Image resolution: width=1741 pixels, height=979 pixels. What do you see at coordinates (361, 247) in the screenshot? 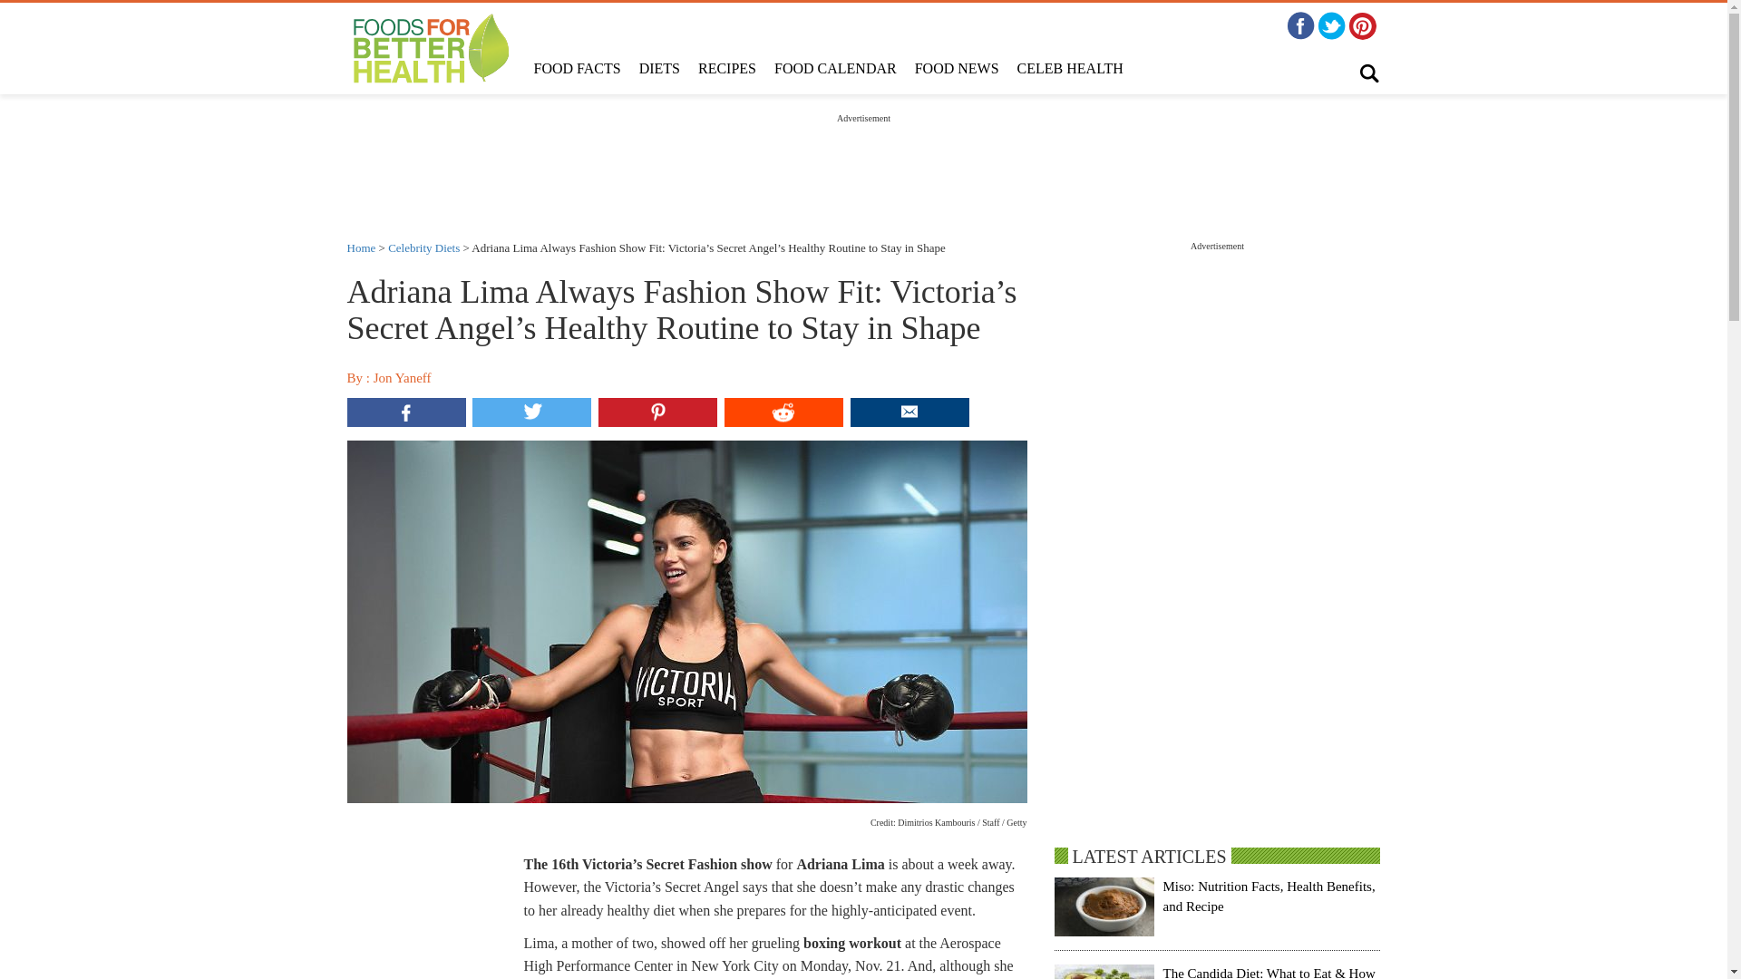
I see `Home` at bounding box center [361, 247].